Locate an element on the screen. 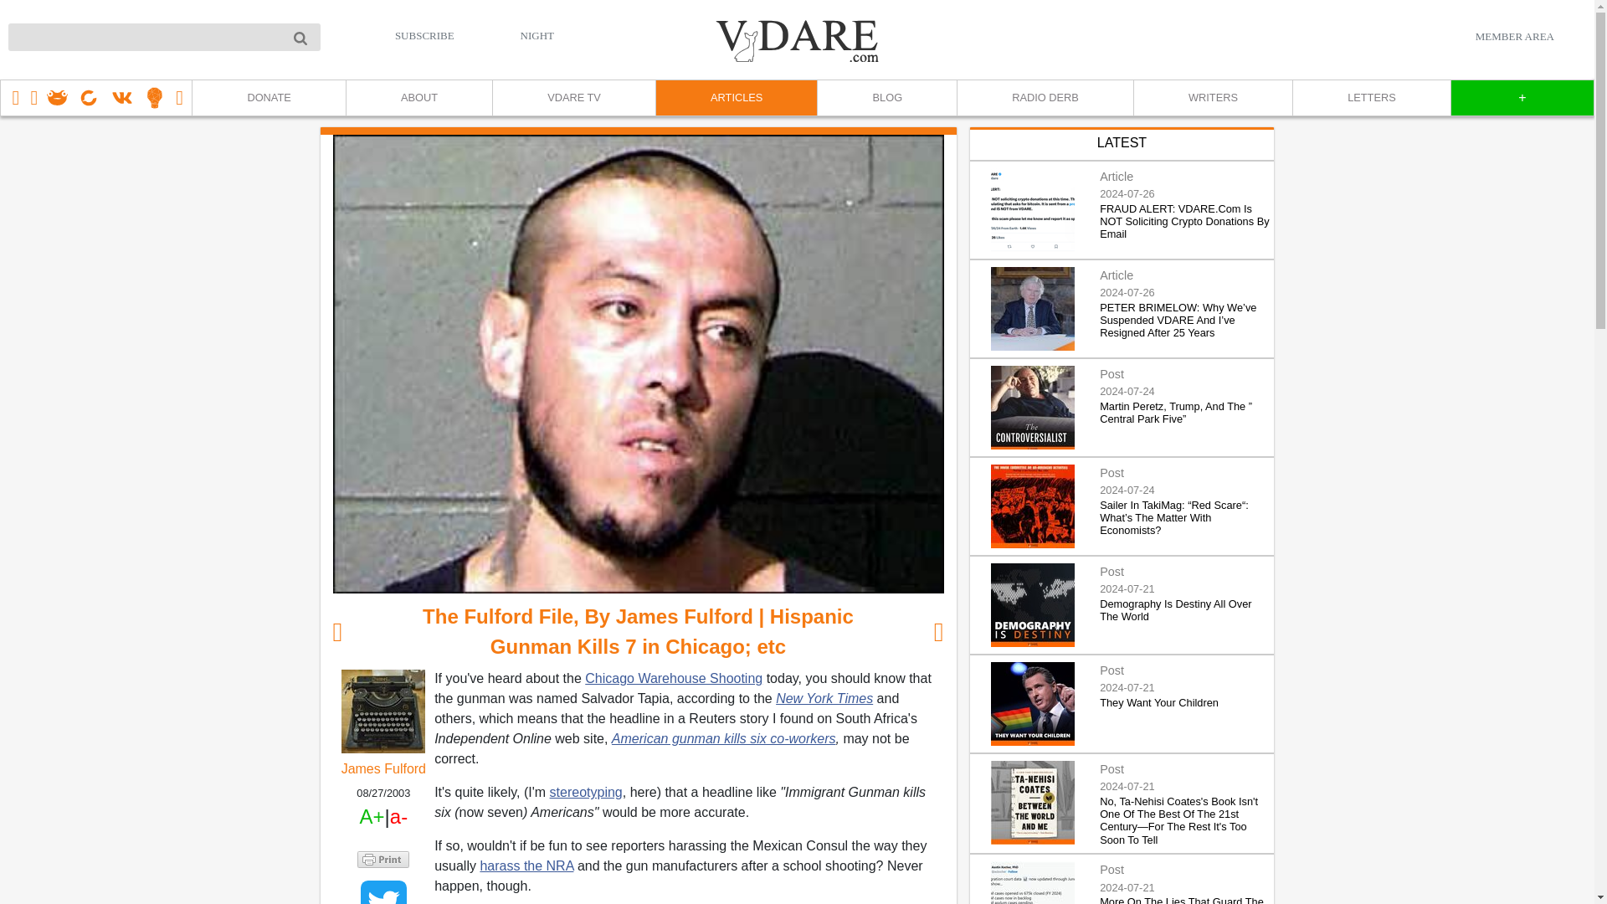  BLOG is located at coordinates (886, 98).